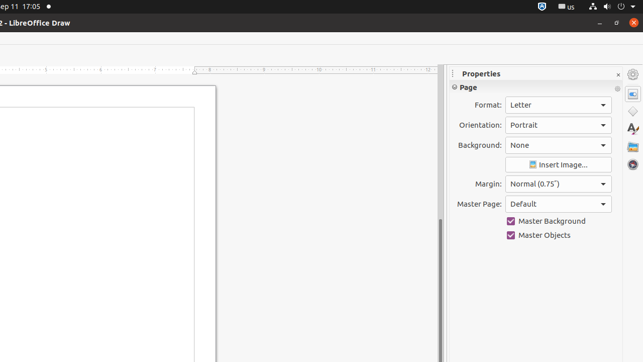 The image size is (643, 362). What do you see at coordinates (633, 112) in the screenshot?
I see `Shapes` at bounding box center [633, 112].